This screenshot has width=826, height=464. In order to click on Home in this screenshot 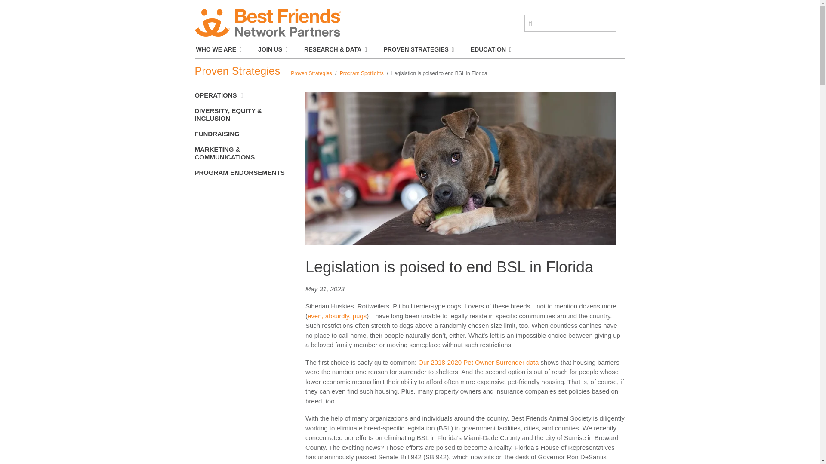, I will do `click(267, 24)`.